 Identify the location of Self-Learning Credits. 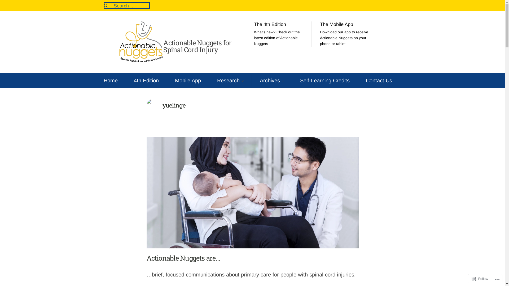
(325, 81).